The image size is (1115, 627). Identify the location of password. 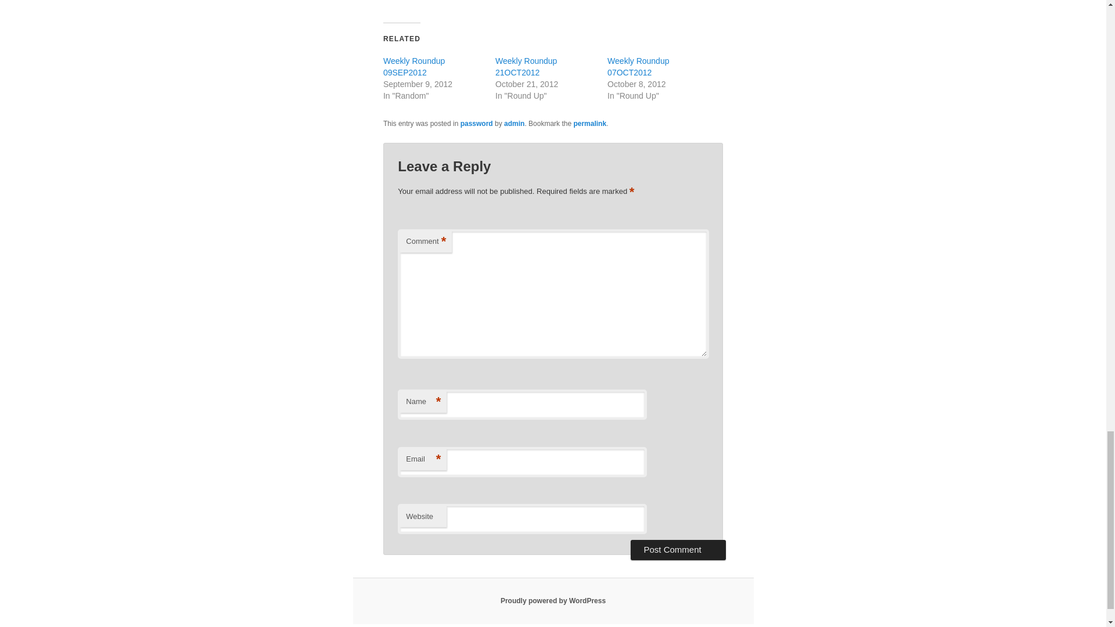
(476, 124).